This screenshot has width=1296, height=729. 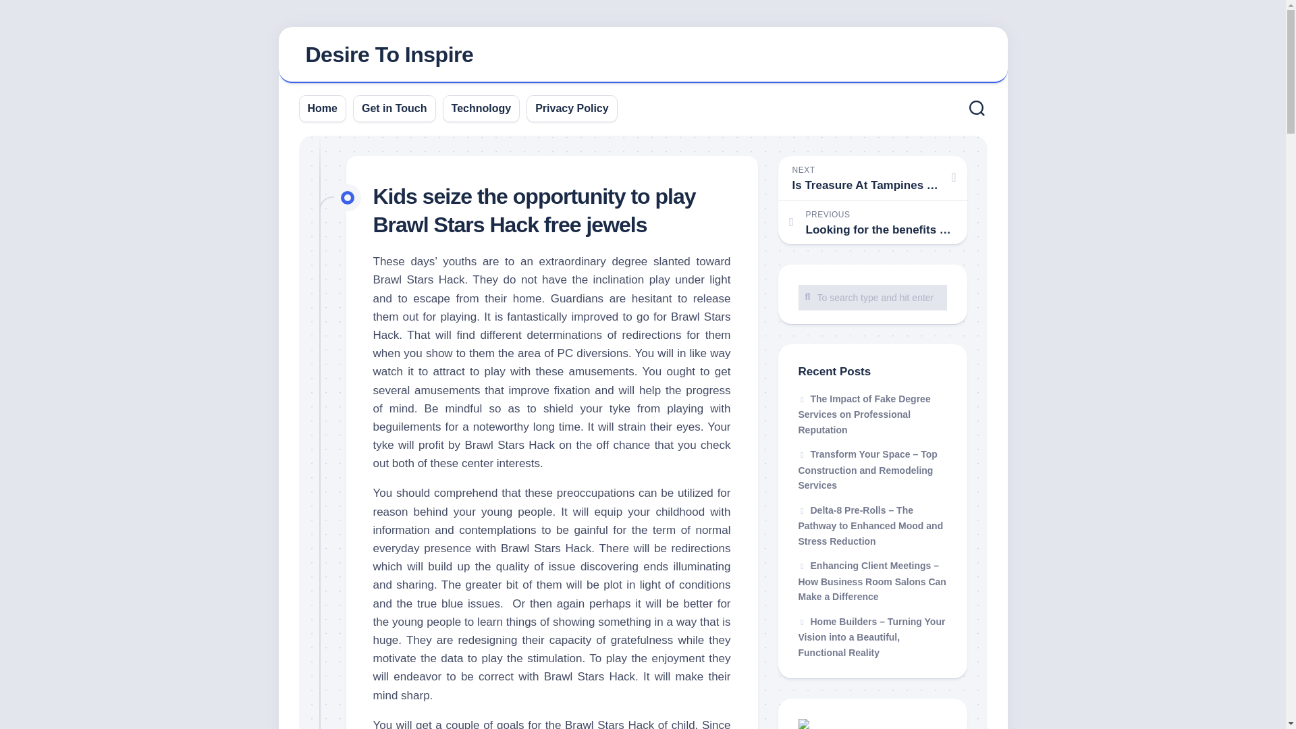 I want to click on Get in Touch, so click(x=394, y=108).